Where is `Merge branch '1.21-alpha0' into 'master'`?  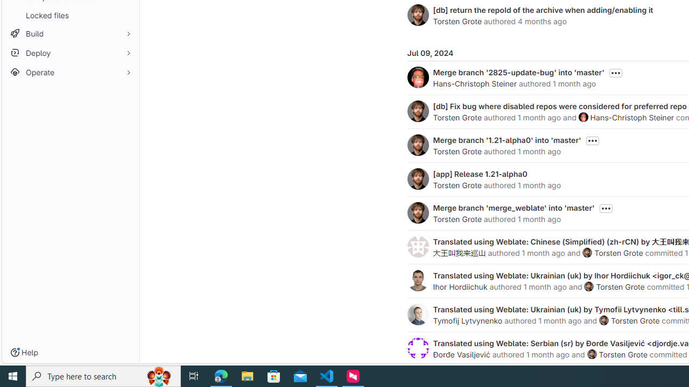
Merge branch '1.21-alpha0' into 'master' is located at coordinates (507, 140).